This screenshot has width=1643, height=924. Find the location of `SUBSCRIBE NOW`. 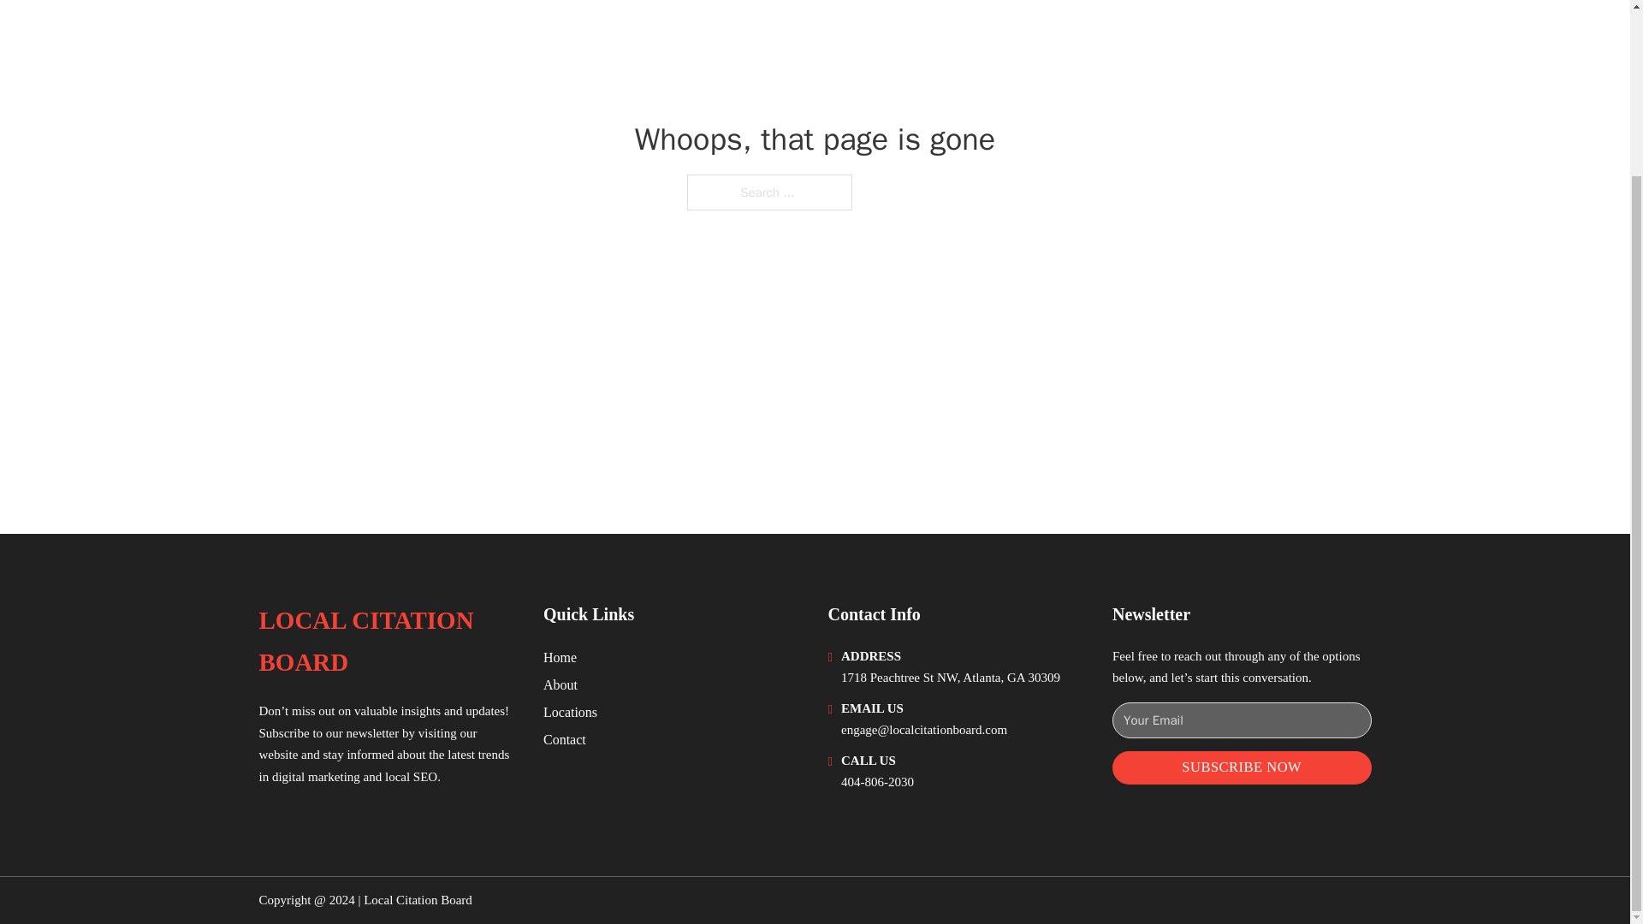

SUBSCRIBE NOW is located at coordinates (1242, 767).